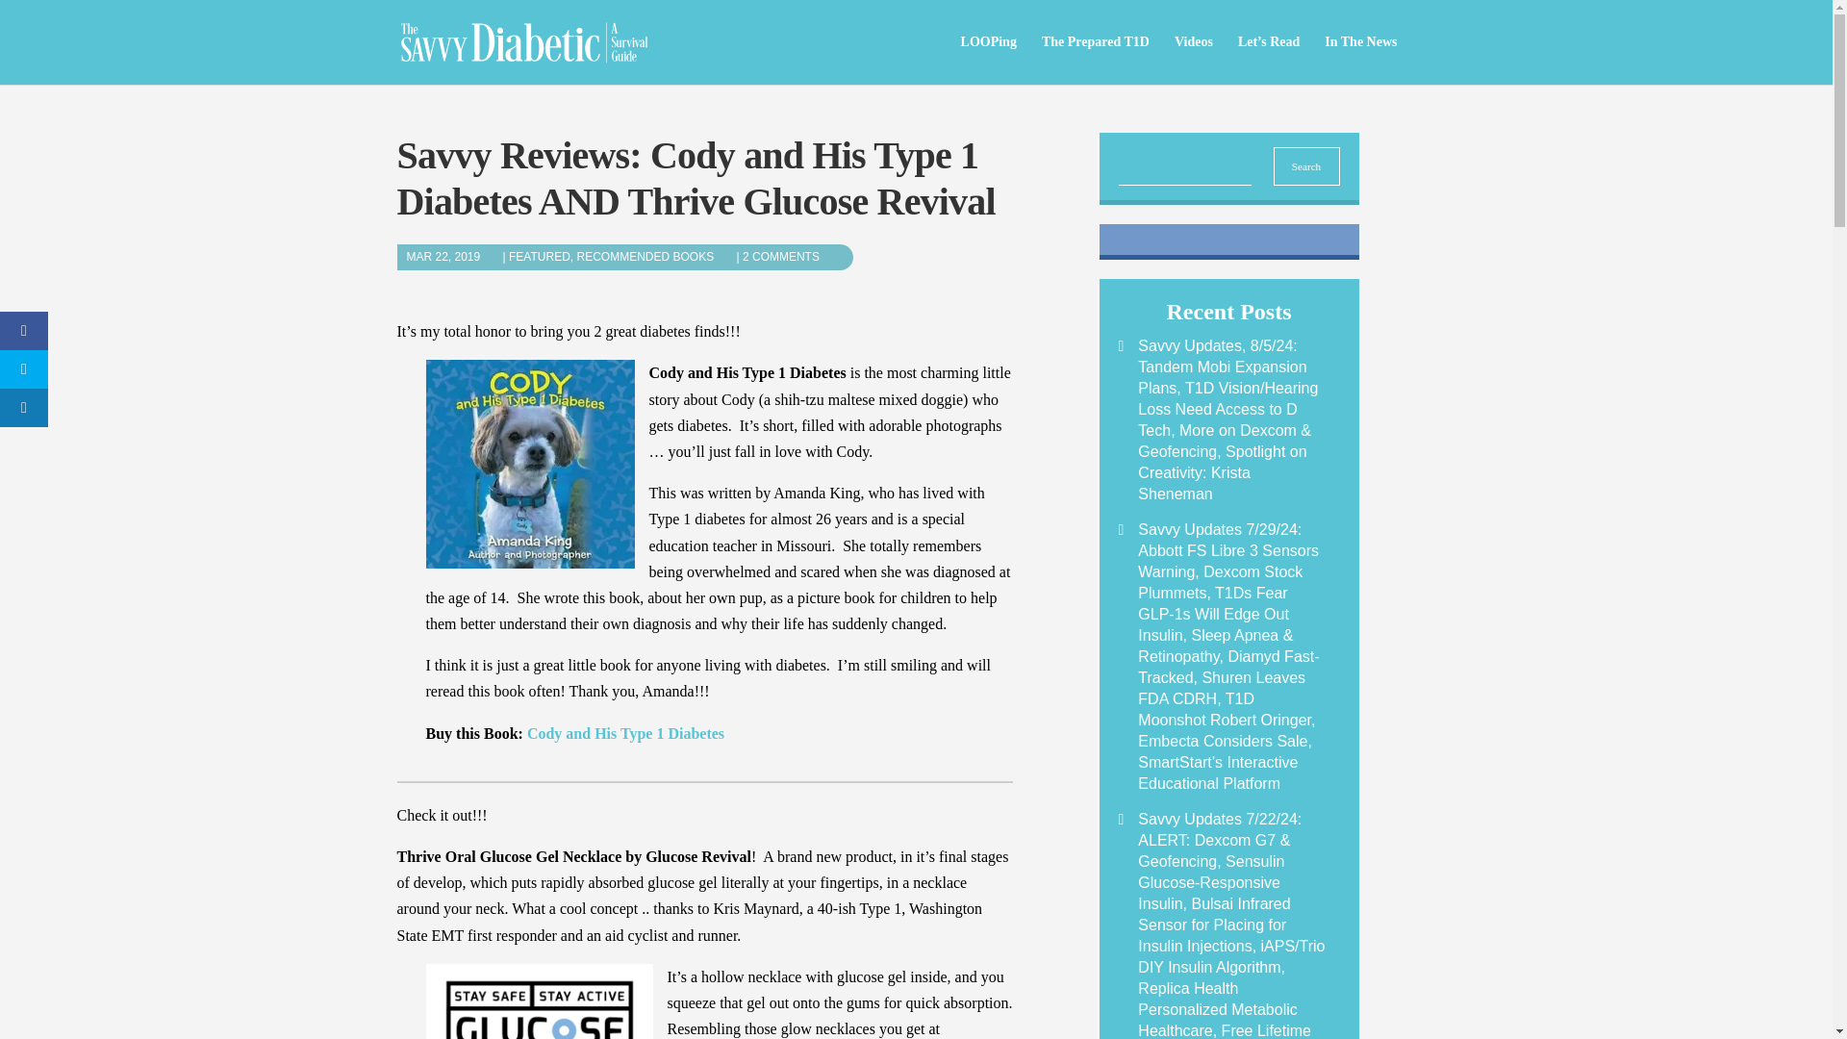  What do you see at coordinates (790, 257) in the screenshot?
I see `2 COMMENTS` at bounding box center [790, 257].